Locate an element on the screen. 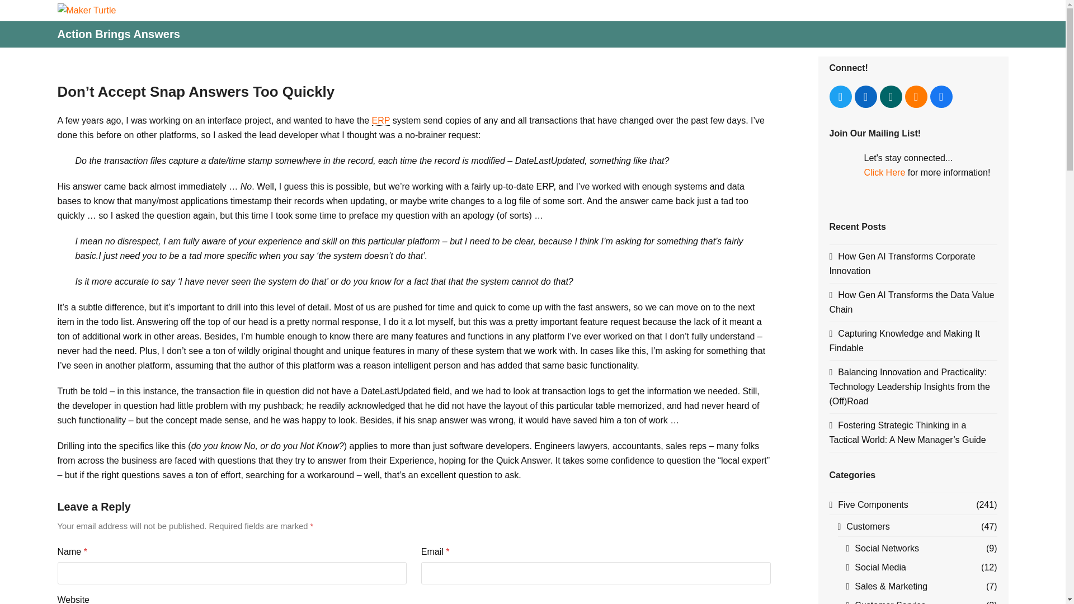  Facebook is located at coordinates (941, 97).